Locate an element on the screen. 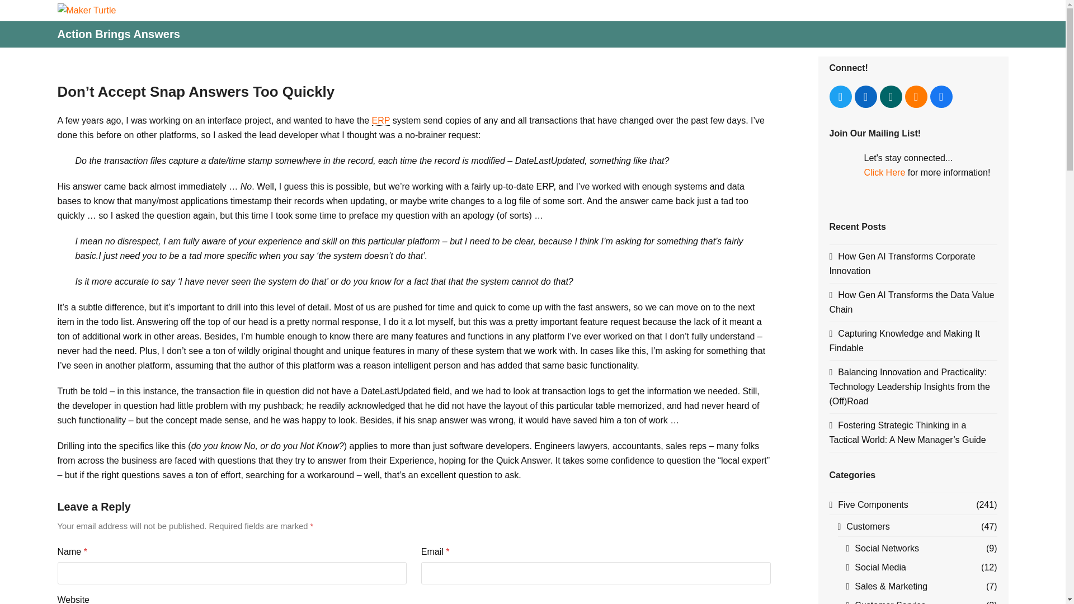  Facebook is located at coordinates (941, 97).